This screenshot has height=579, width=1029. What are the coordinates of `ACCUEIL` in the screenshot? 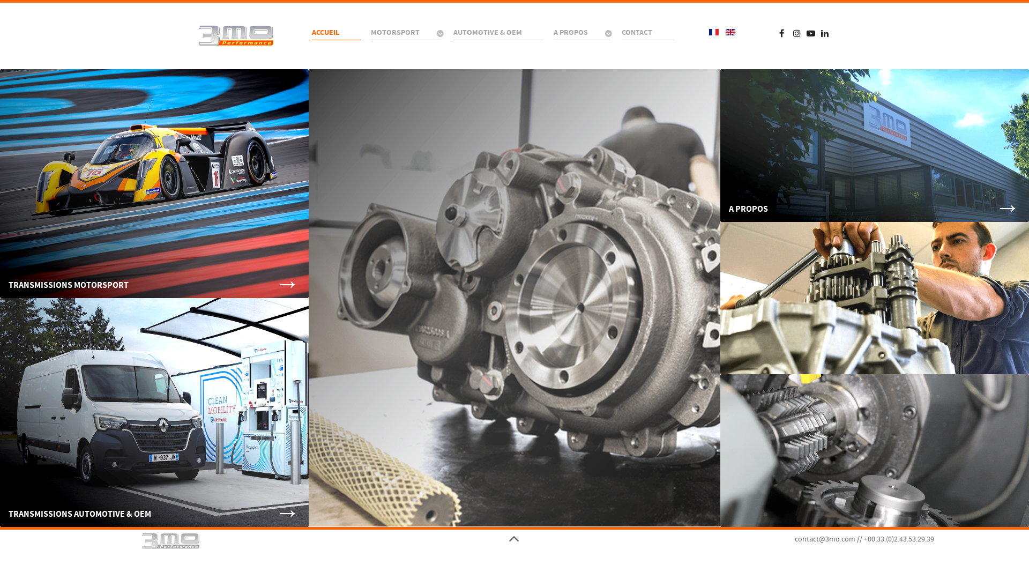 It's located at (337, 32).